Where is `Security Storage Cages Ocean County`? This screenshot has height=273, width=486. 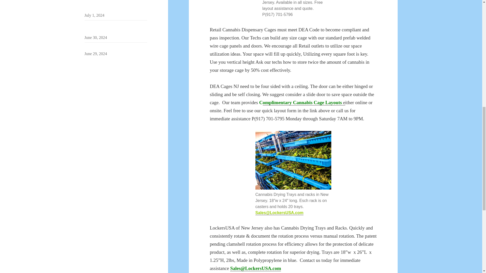
Security Storage Cages Ocean County is located at coordinates (115, 48).